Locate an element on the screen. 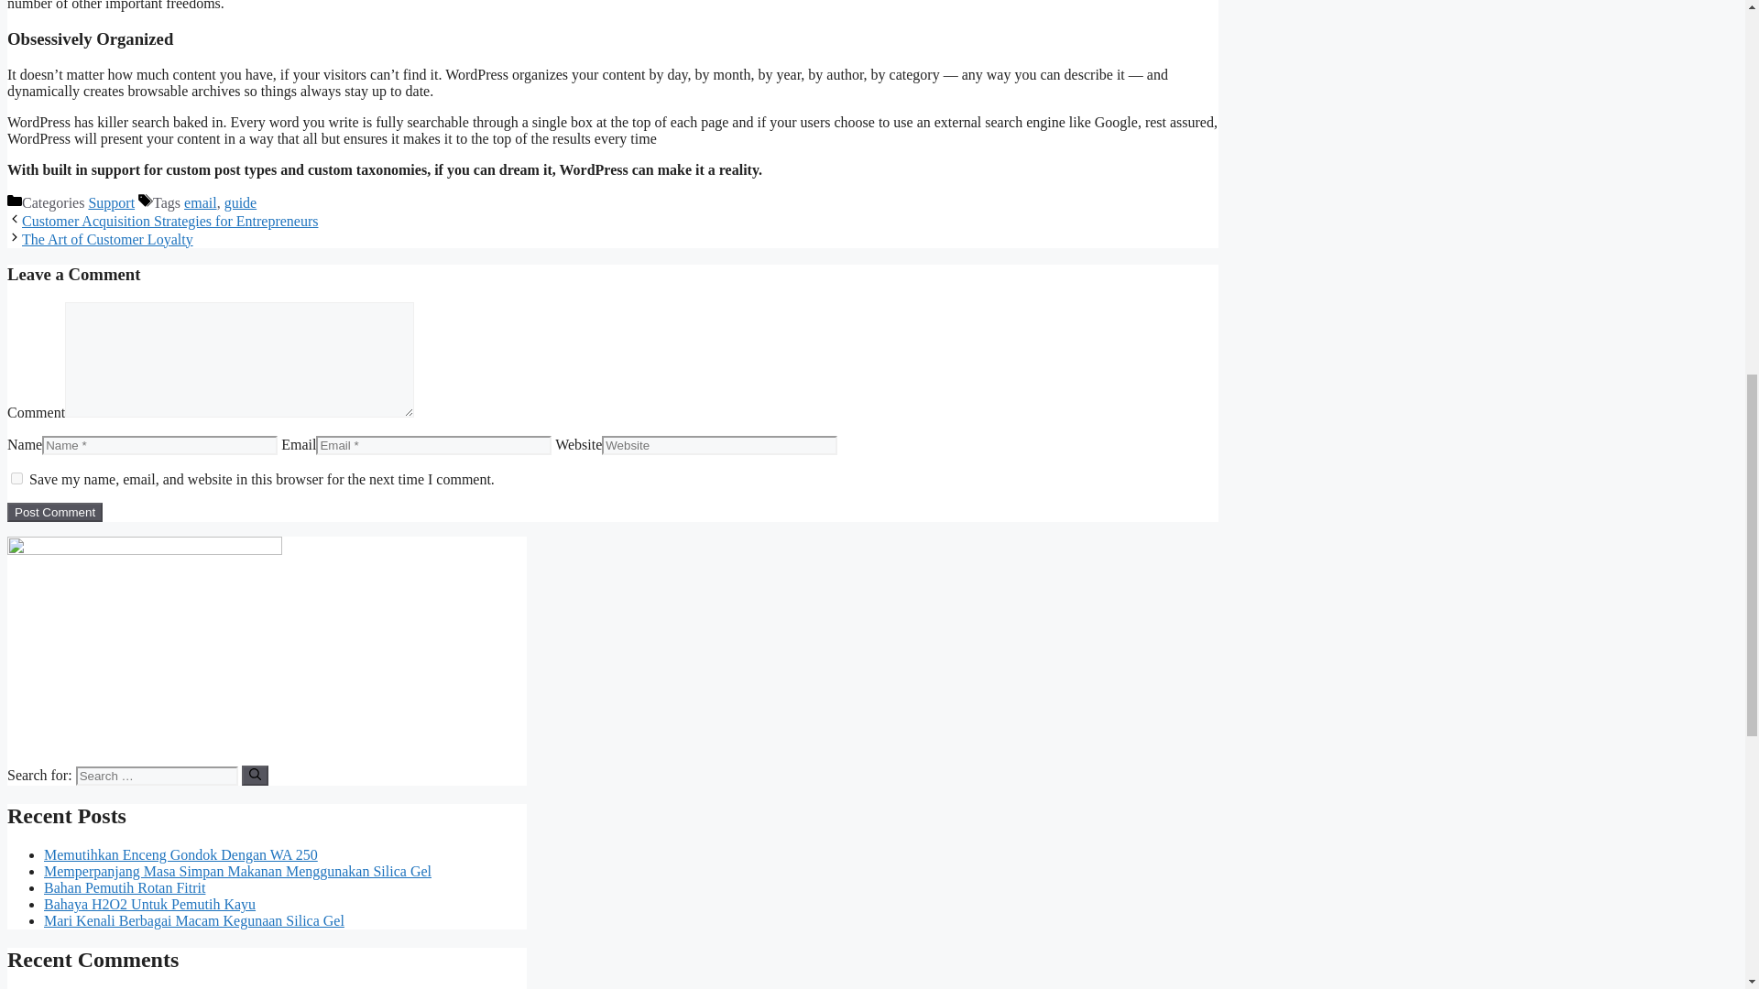 The image size is (1759, 989). Post Comment is located at coordinates (54, 512).